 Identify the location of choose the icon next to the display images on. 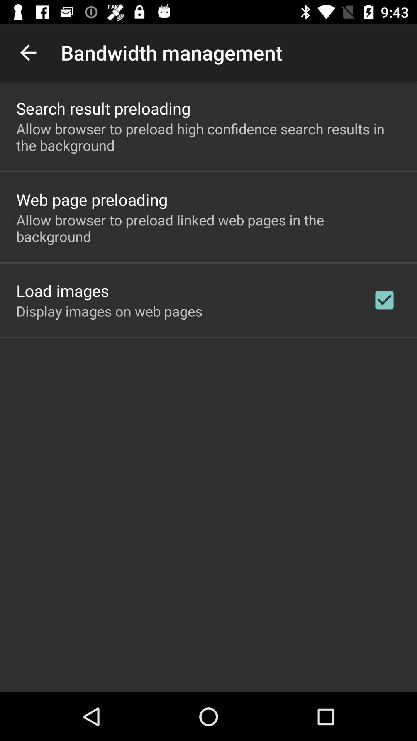
(385, 300).